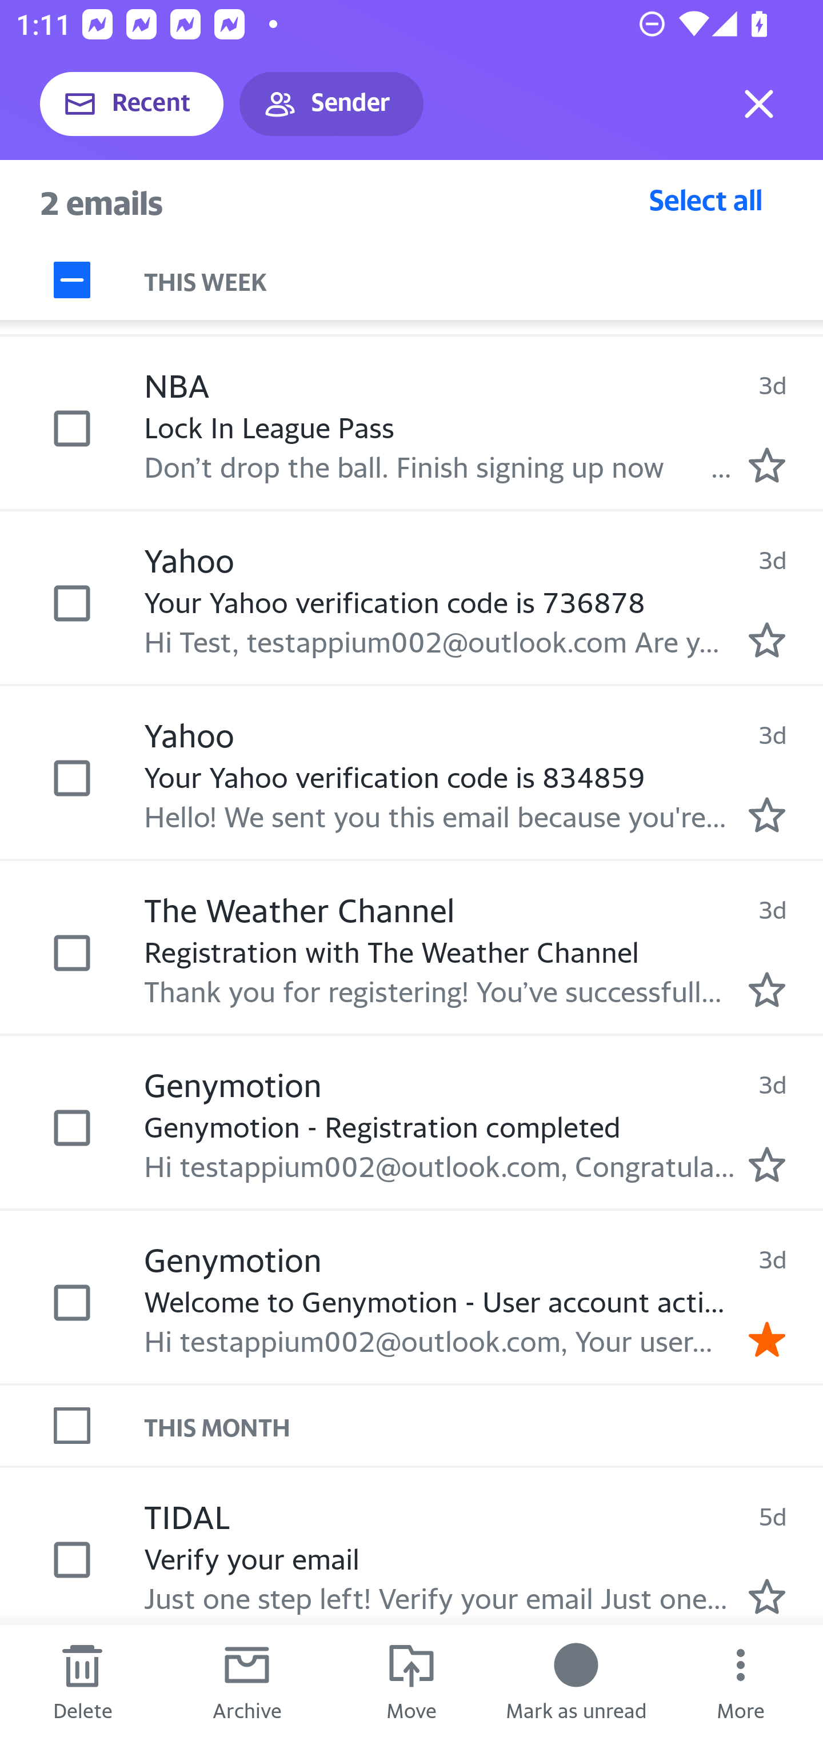  What do you see at coordinates (767, 989) in the screenshot?
I see `Mark as starred.` at bounding box center [767, 989].